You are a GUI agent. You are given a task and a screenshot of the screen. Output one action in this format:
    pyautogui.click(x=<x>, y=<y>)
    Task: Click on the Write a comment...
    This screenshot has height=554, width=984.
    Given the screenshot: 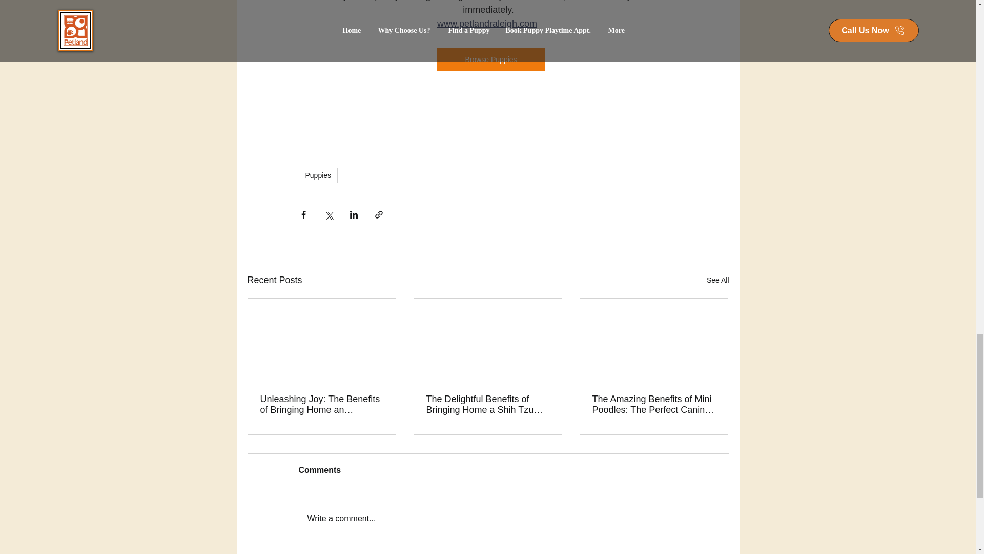 What is the action you would take?
    pyautogui.click(x=488, y=518)
    